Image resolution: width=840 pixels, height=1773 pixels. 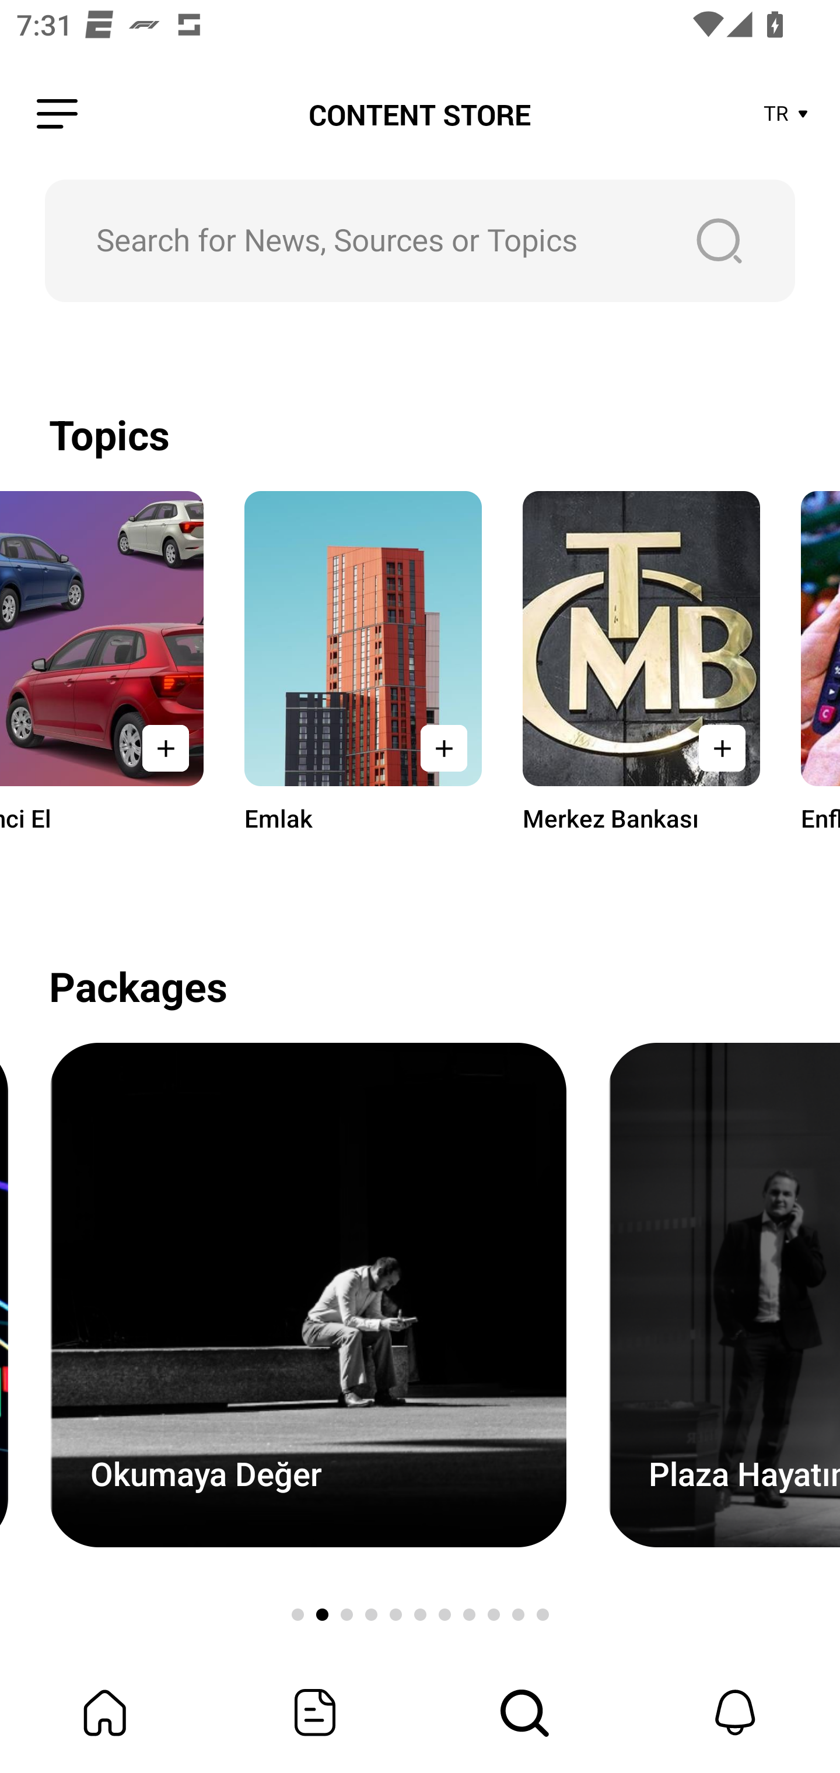 What do you see at coordinates (735, 1712) in the screenshot?
I see `Notifications` at bounding box center [735, 1712].